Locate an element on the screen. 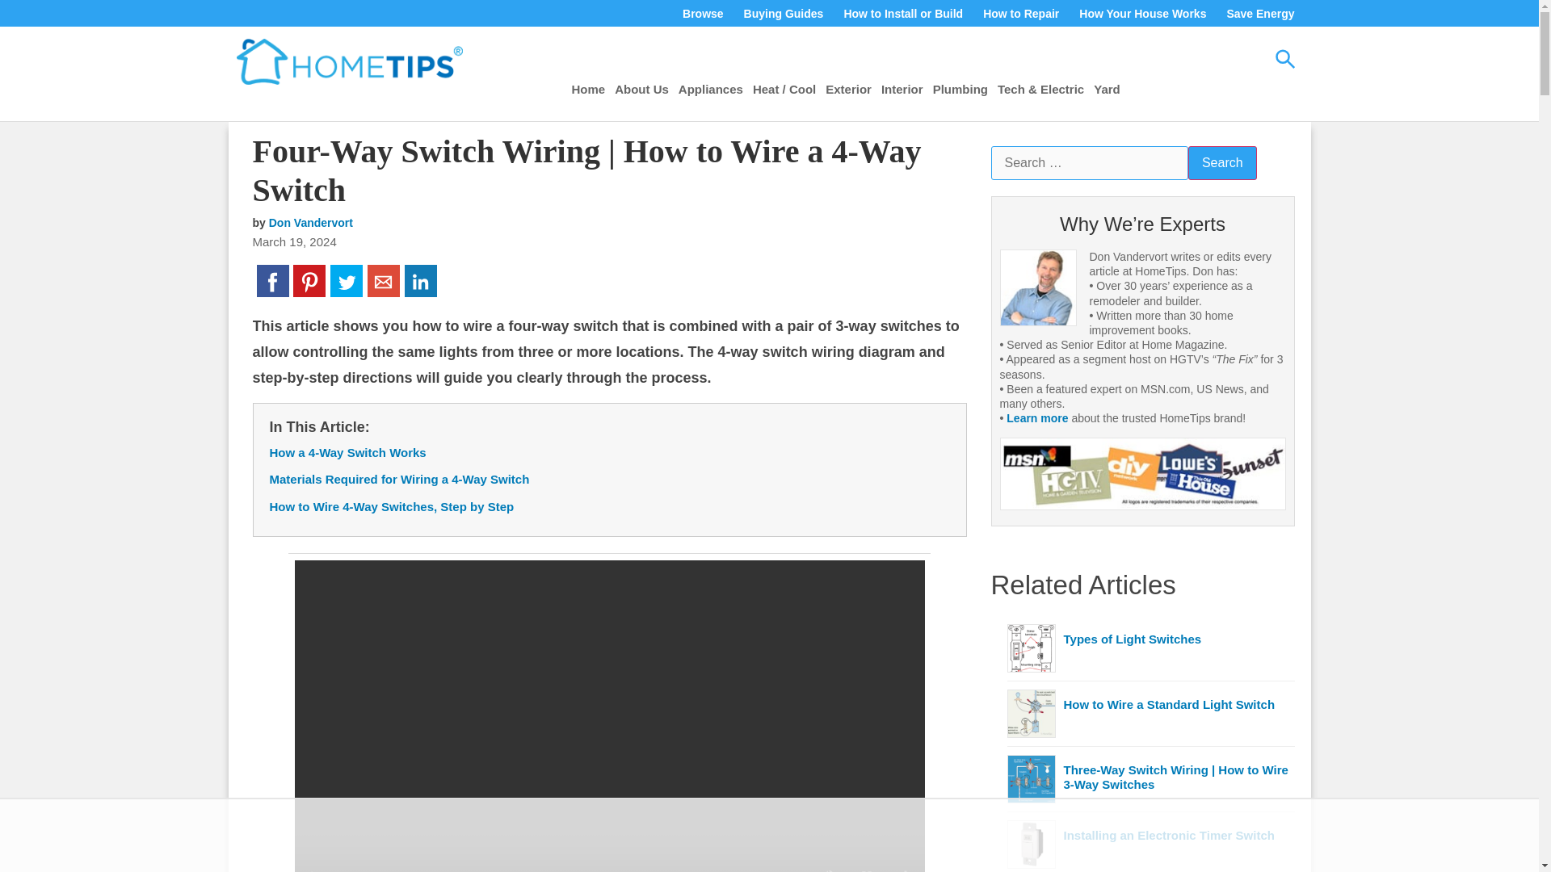  How to Repair is located at coordinates (1020, 14).